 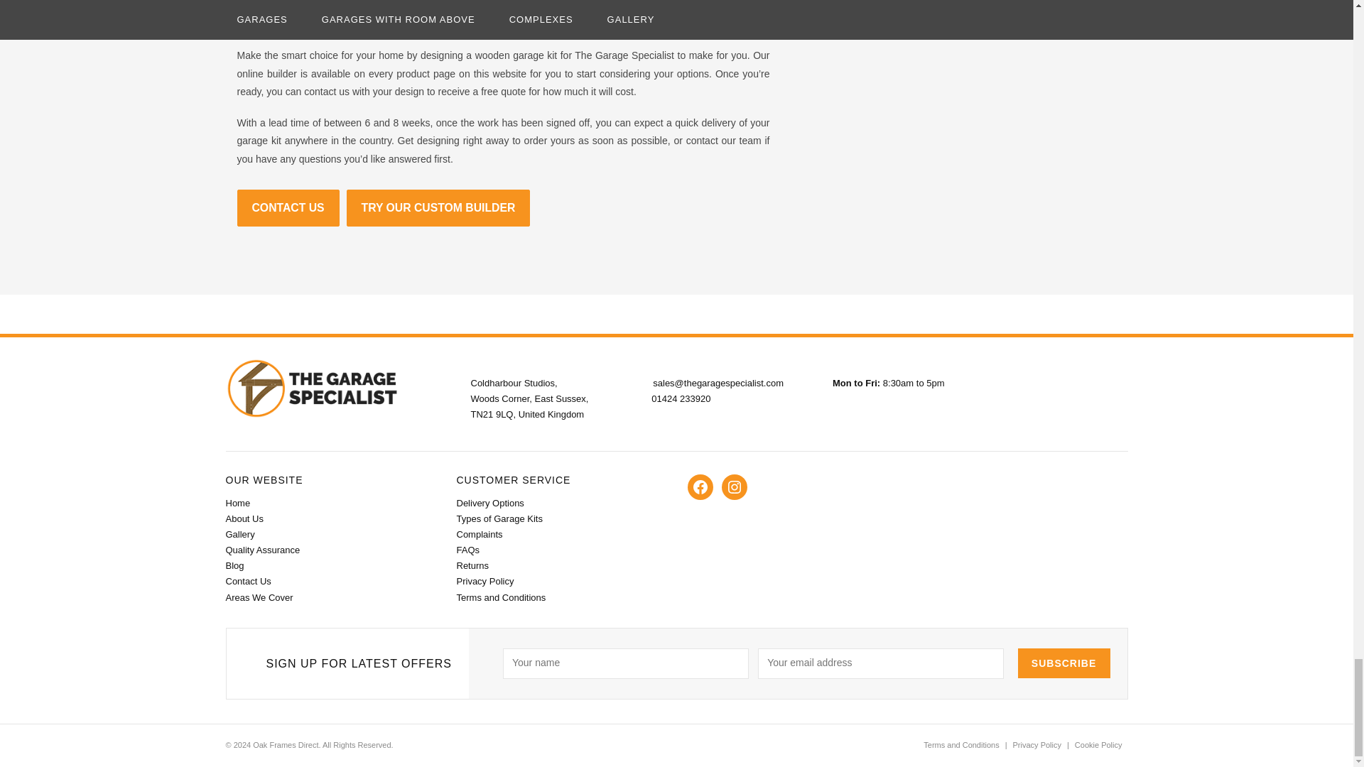 What do you see at coordinates (1063, 663) in the screenshot?
I see `Subscribe` at bounding box center [1063, 663].